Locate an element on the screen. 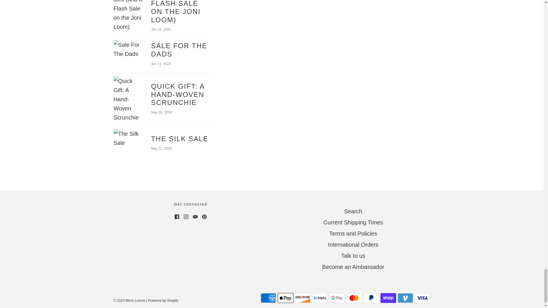 This screenshot has height=308, width=548. Apple Pay is located at coordinates (285, 298).